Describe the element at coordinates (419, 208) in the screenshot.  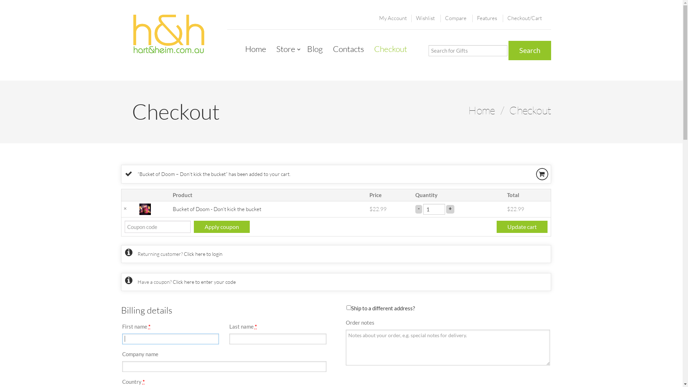
I see `-` at that location.